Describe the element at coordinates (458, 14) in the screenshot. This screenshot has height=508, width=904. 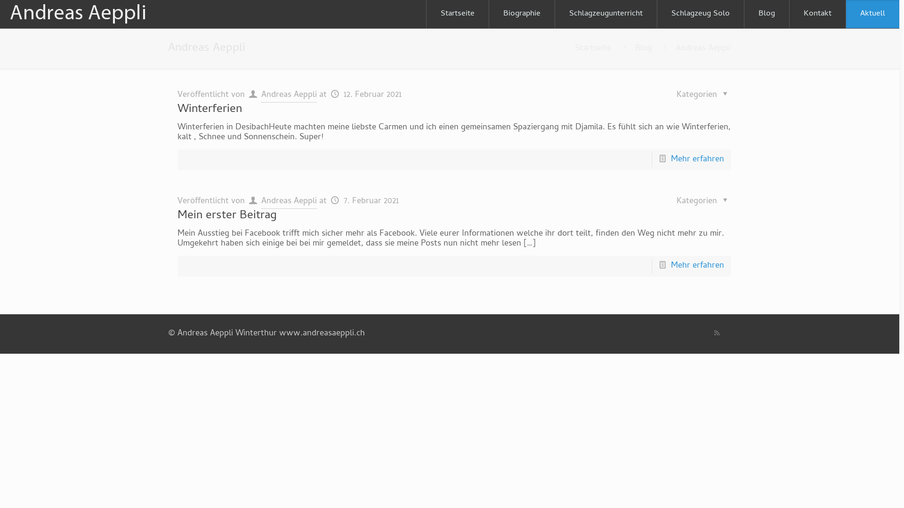
I see `Startseite` at that location.